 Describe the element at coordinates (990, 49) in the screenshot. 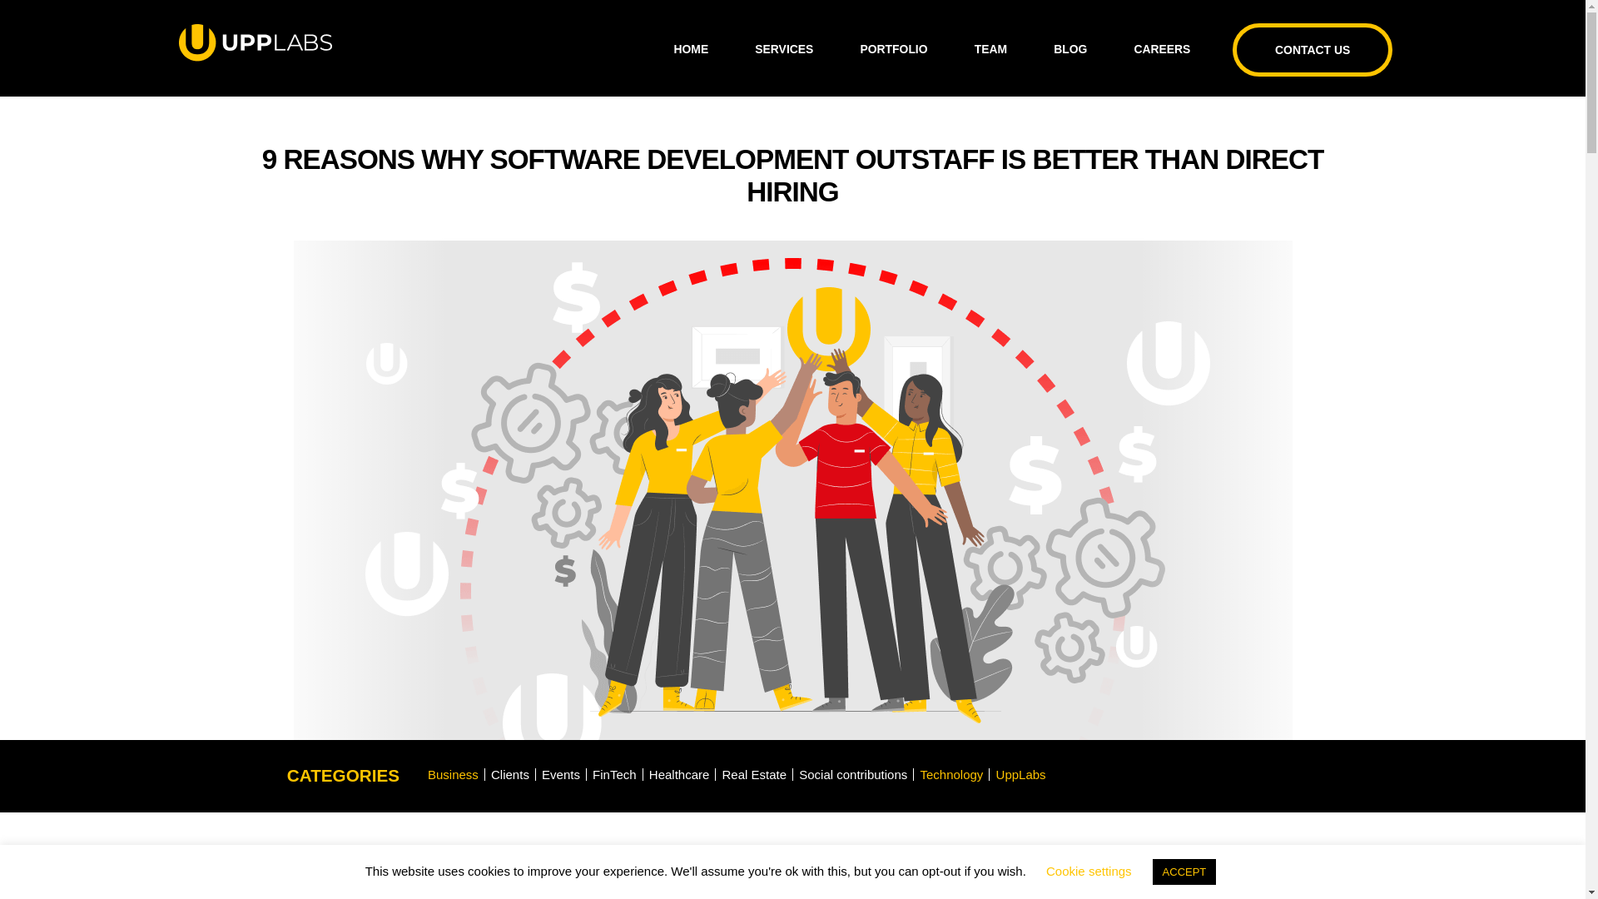

I see `TEAM` at that location.